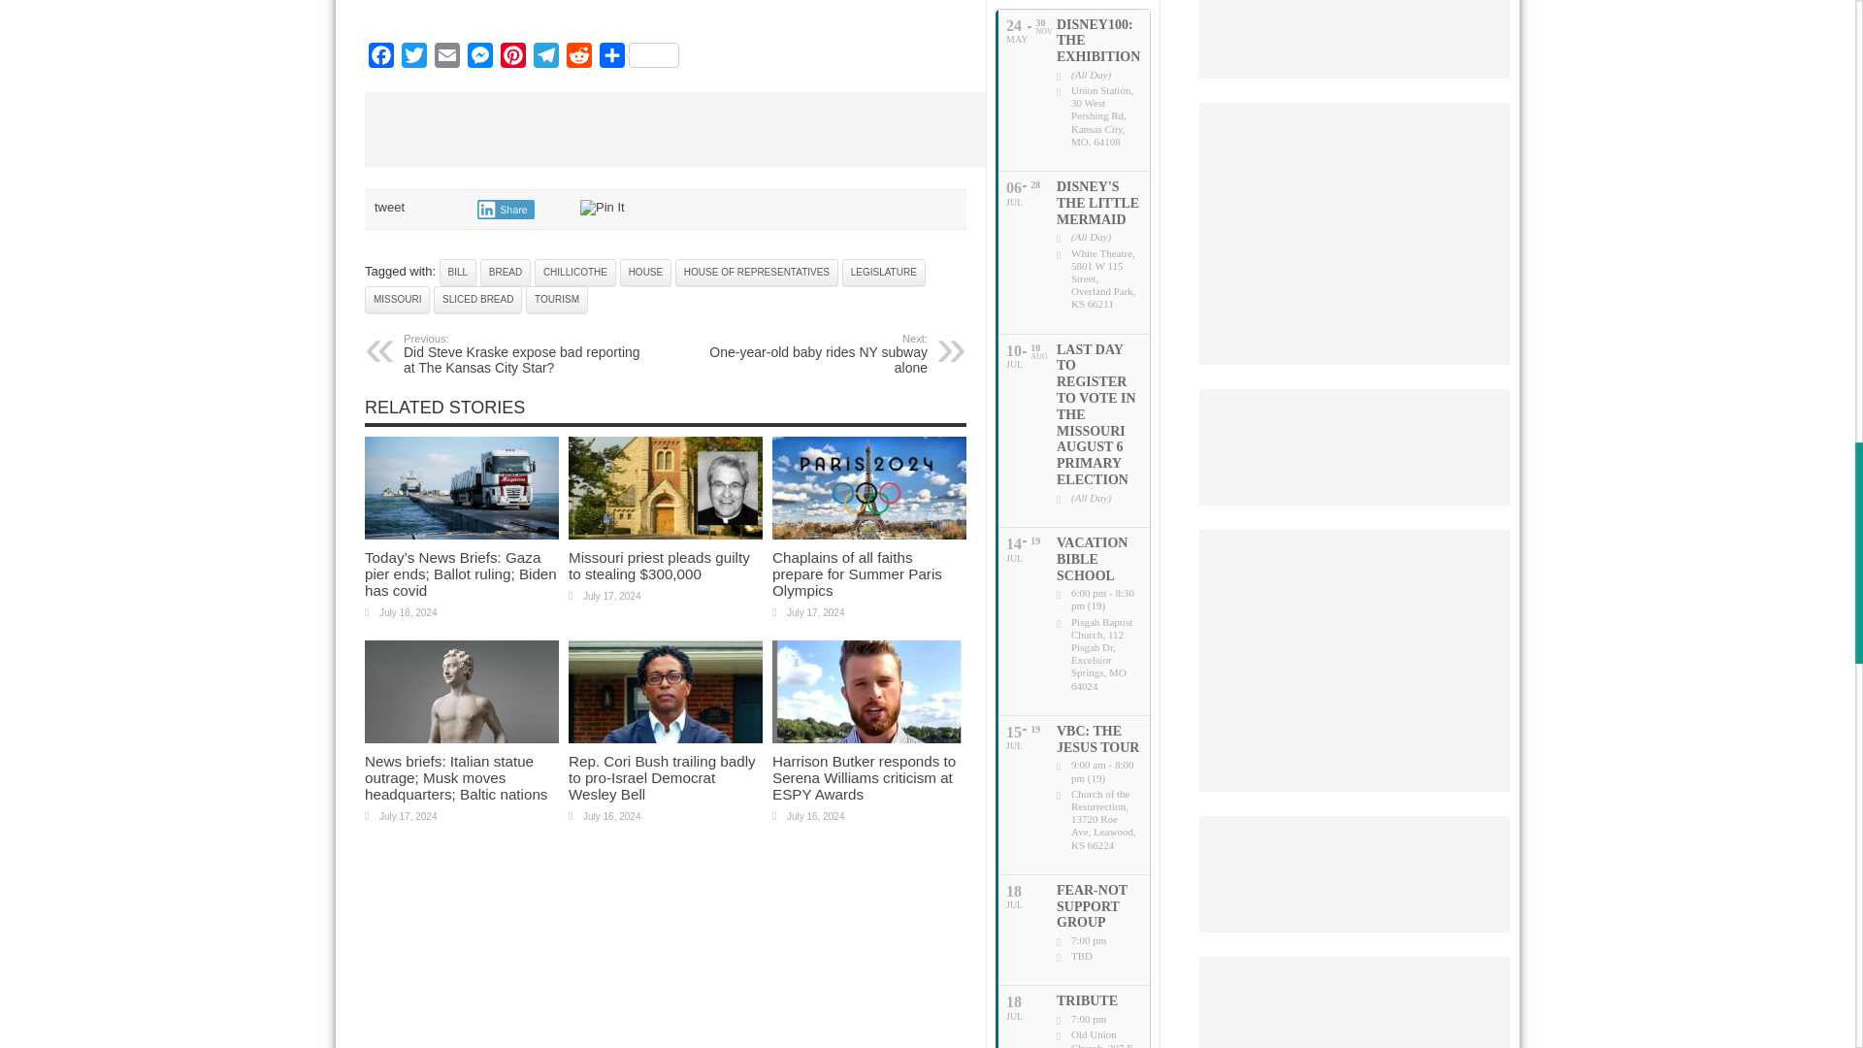  What do you see at coordinates (381, 58) in the screenshot?
I see `Facebook` at bounding box center [381, 58].